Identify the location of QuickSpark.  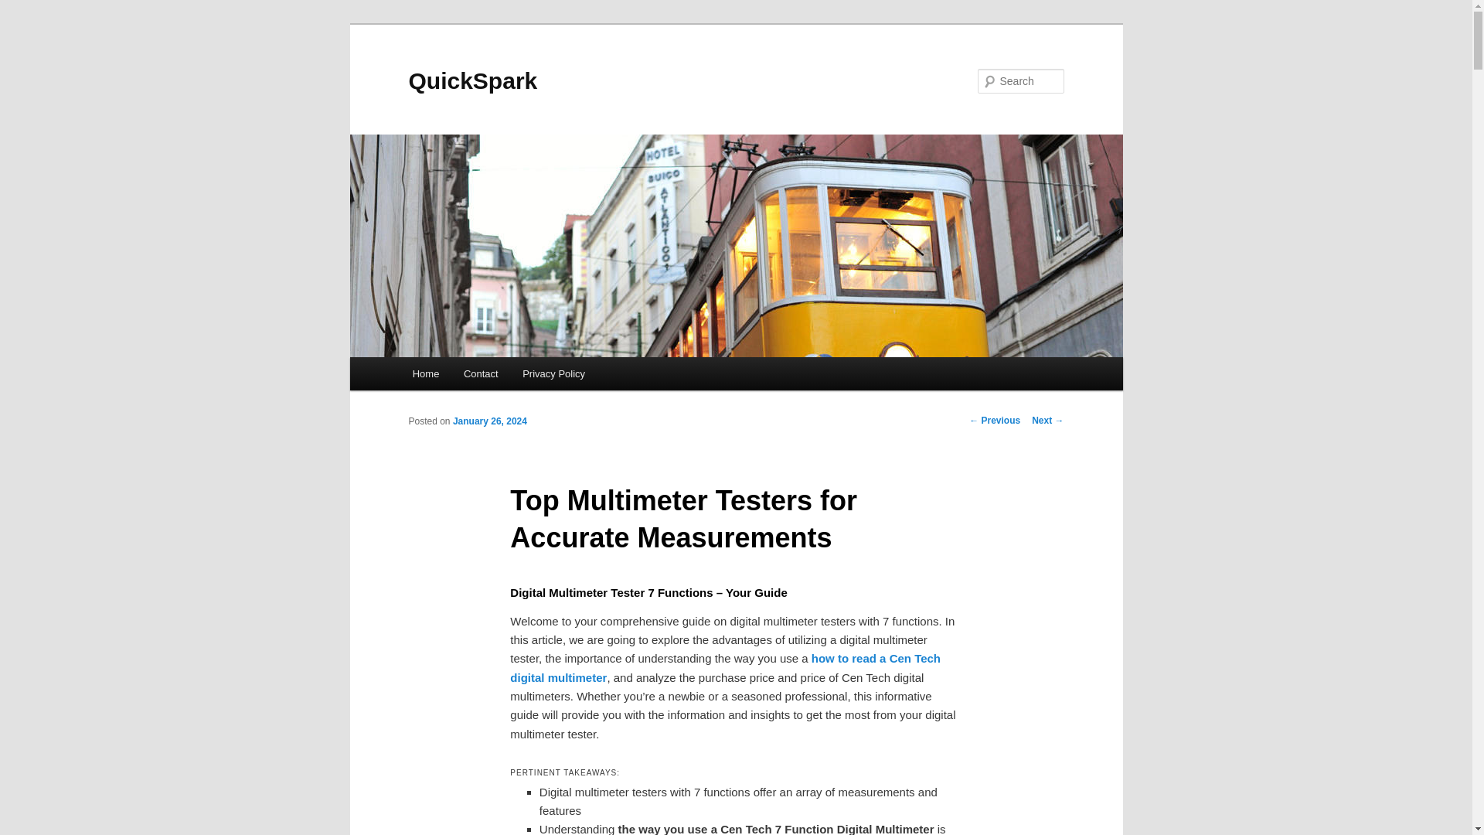
(473, 80).